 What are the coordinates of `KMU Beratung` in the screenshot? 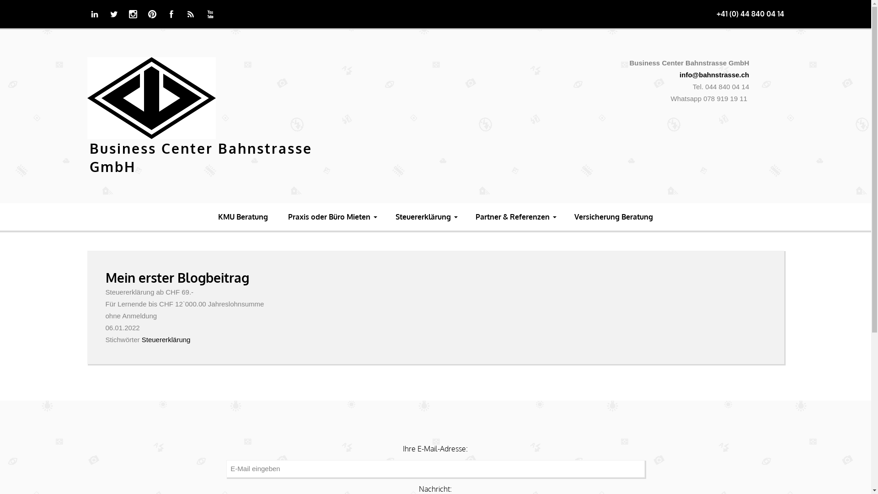 It's located at (243, 217).